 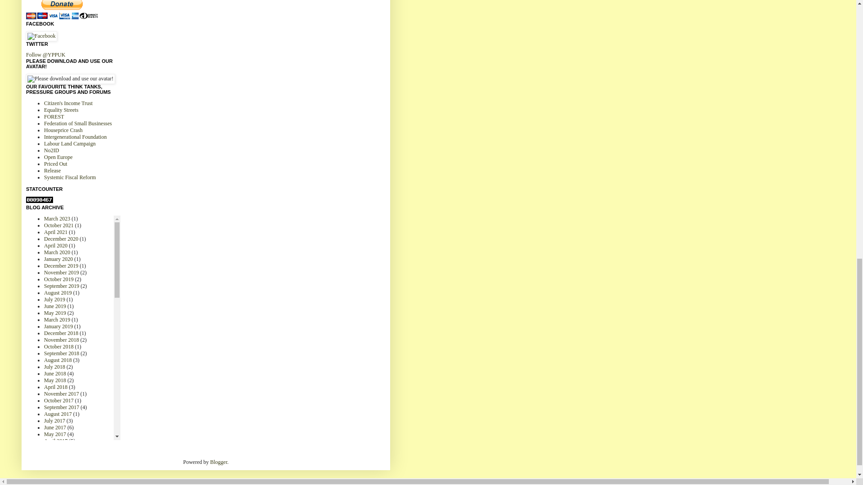 I want to click on Labour Land Campaign, so click(x=70, y=144).